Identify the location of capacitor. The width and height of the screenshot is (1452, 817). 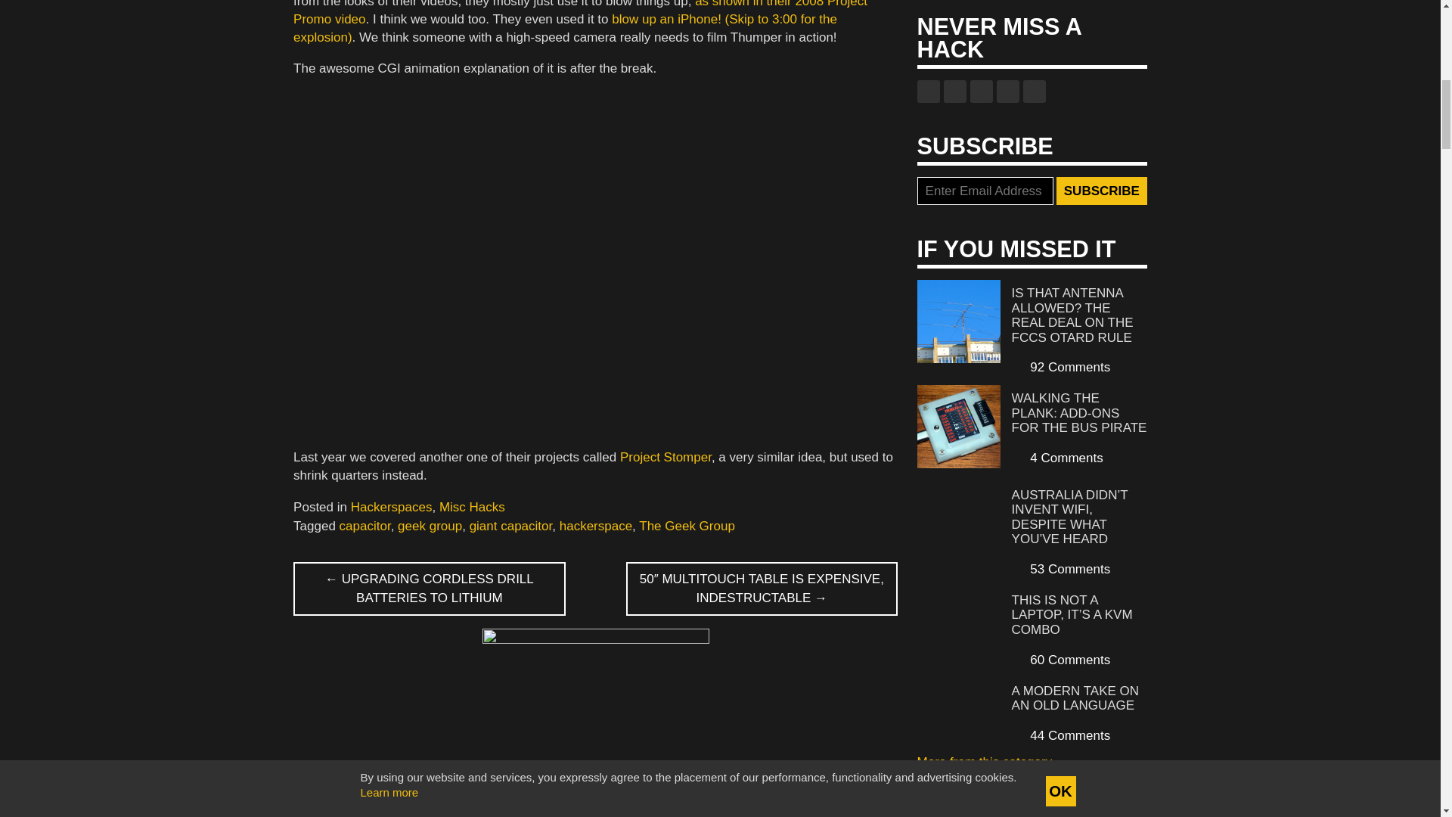
(365, 526).